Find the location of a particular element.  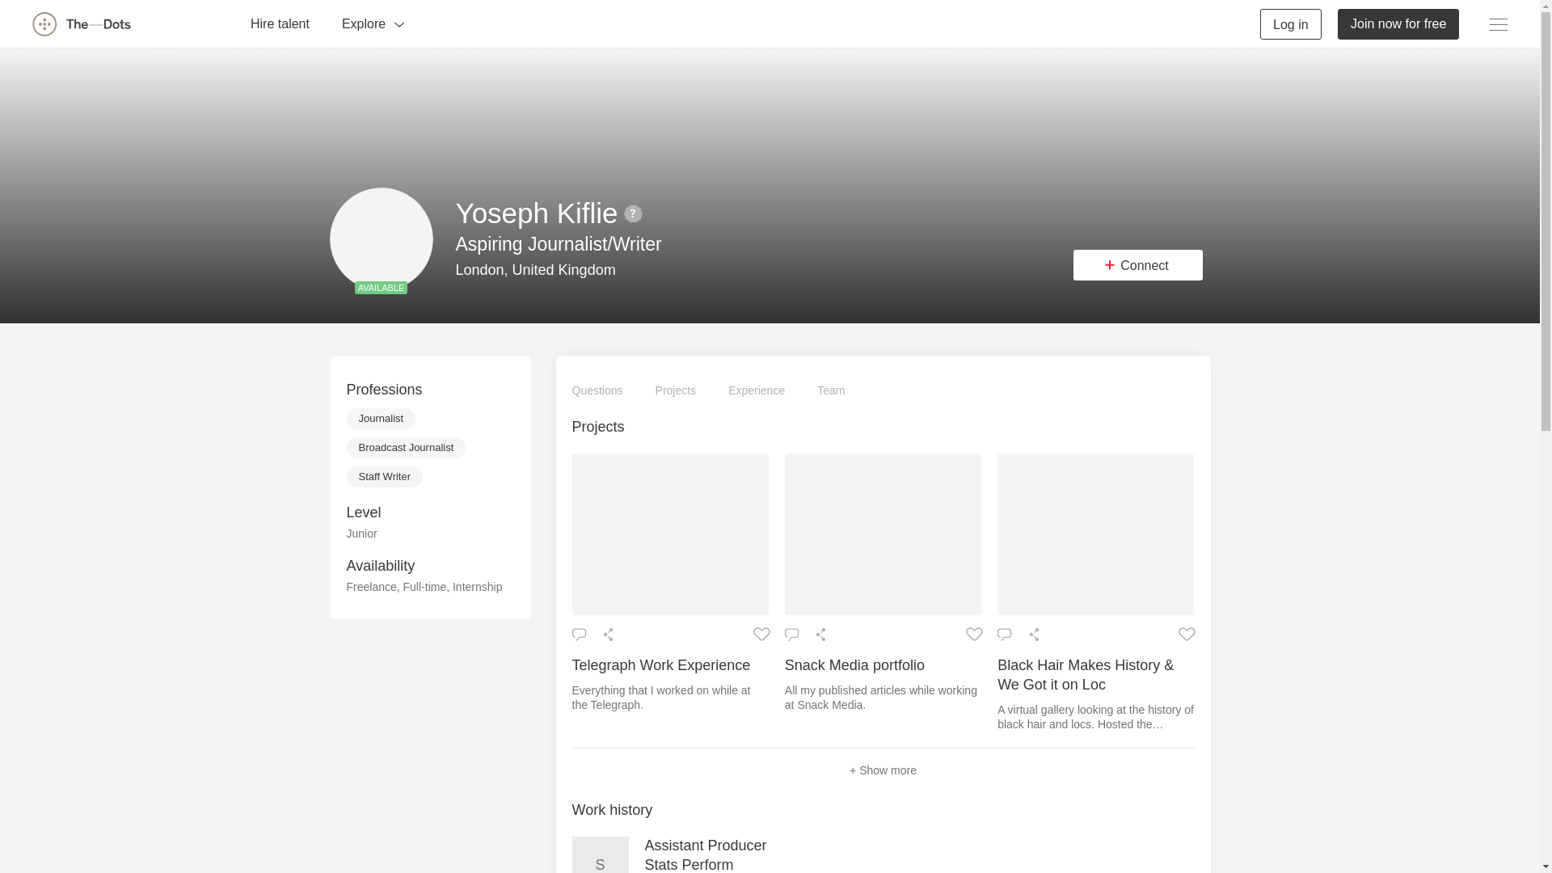

Connect is located at coordinates (1138, 264).